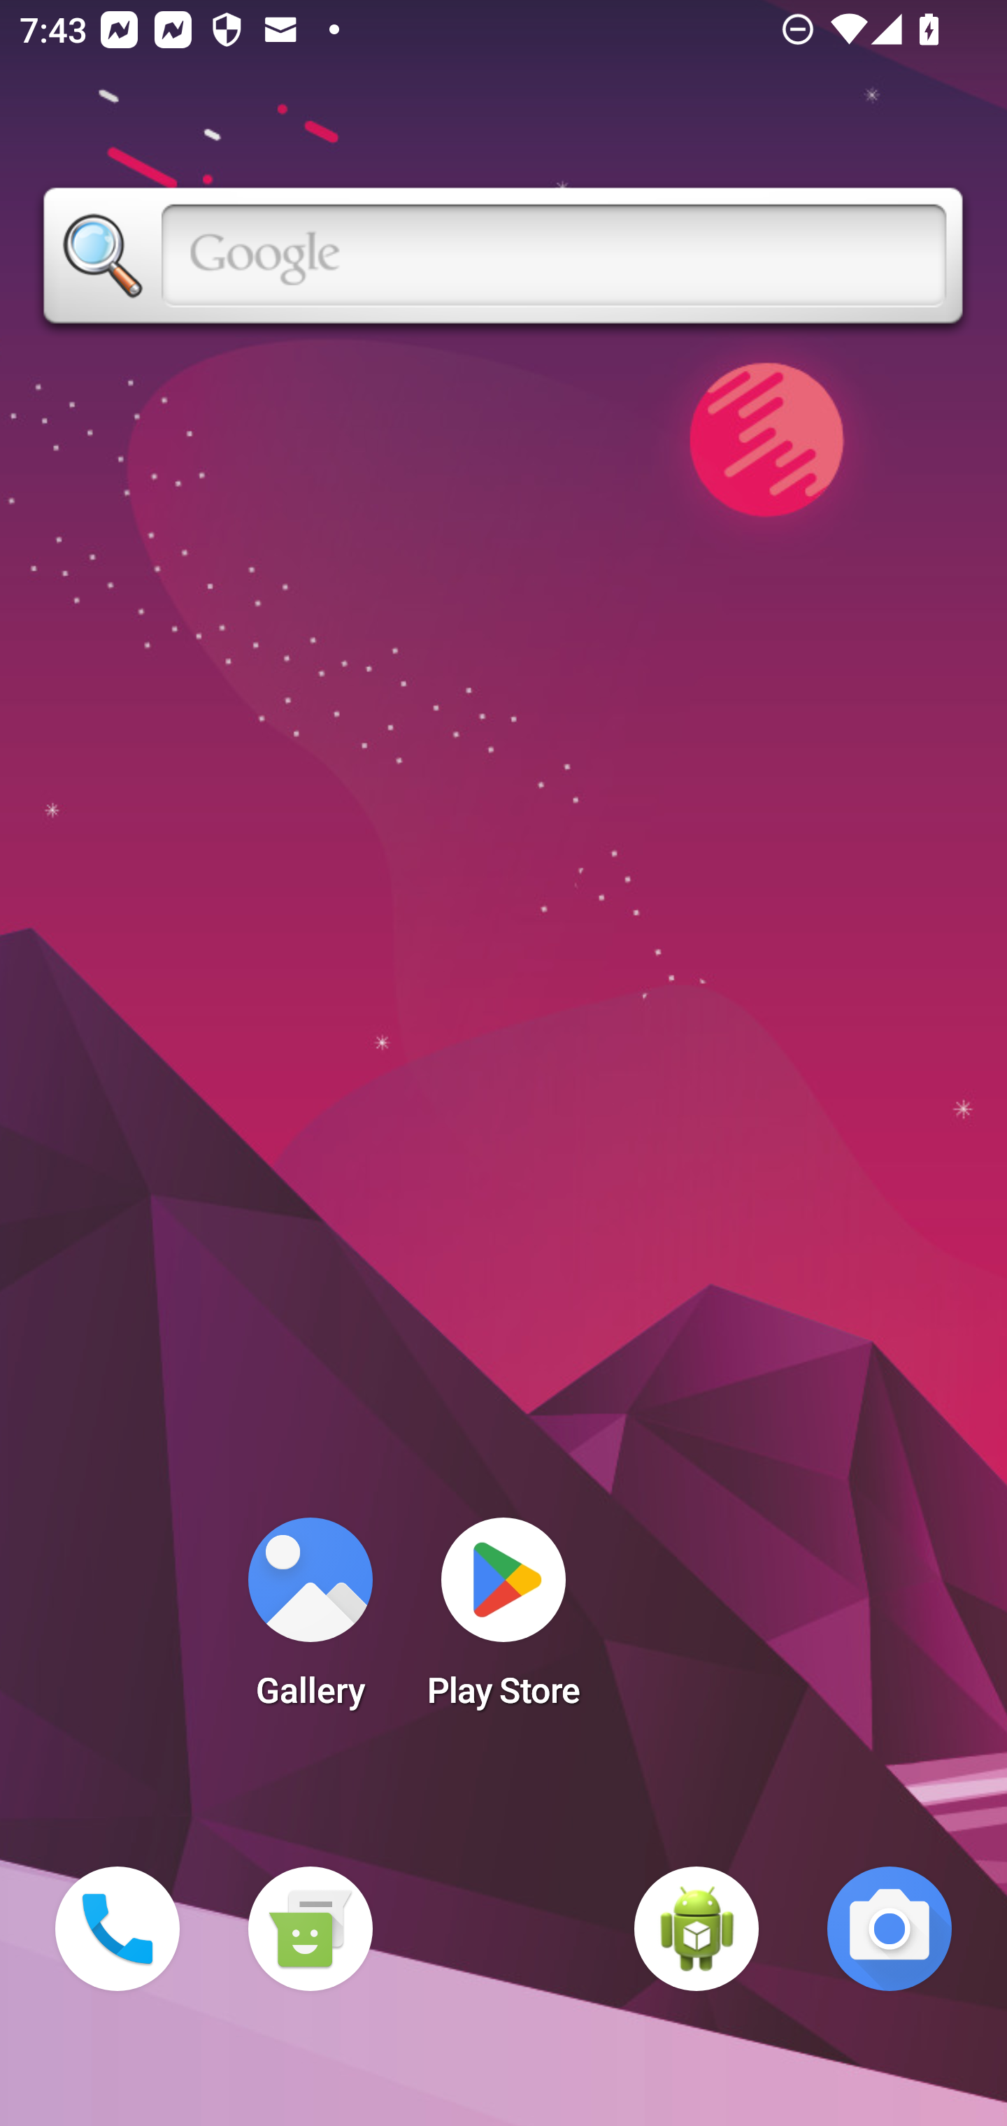  Describe the element at coordinates (890, 1929) in the screenshot. I see `Camera` at that location.